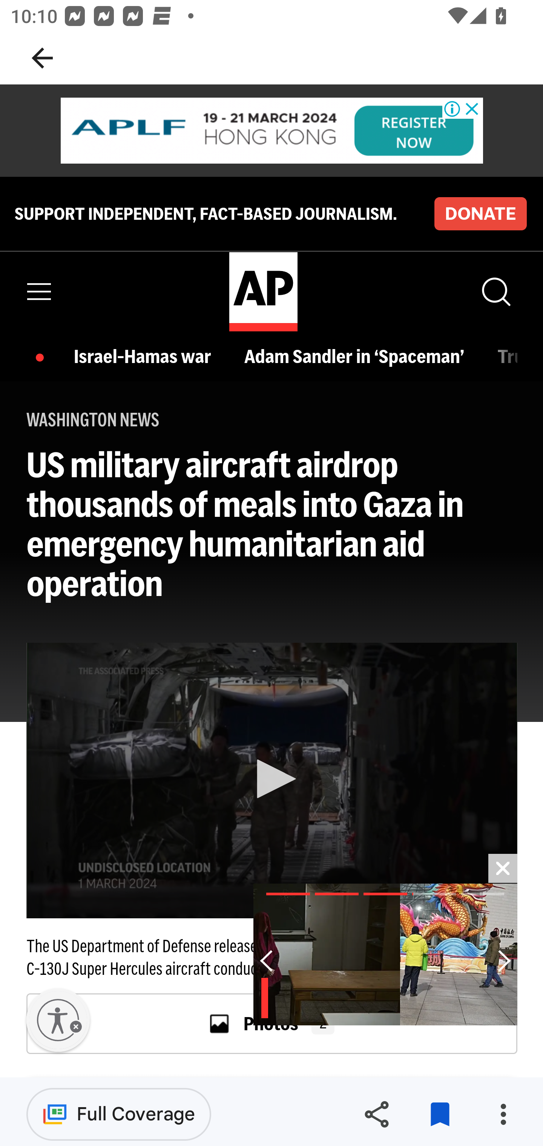  Describe the element at coordinates (263, 291) in the screenshot. I see `home page AP Logo` at that location.